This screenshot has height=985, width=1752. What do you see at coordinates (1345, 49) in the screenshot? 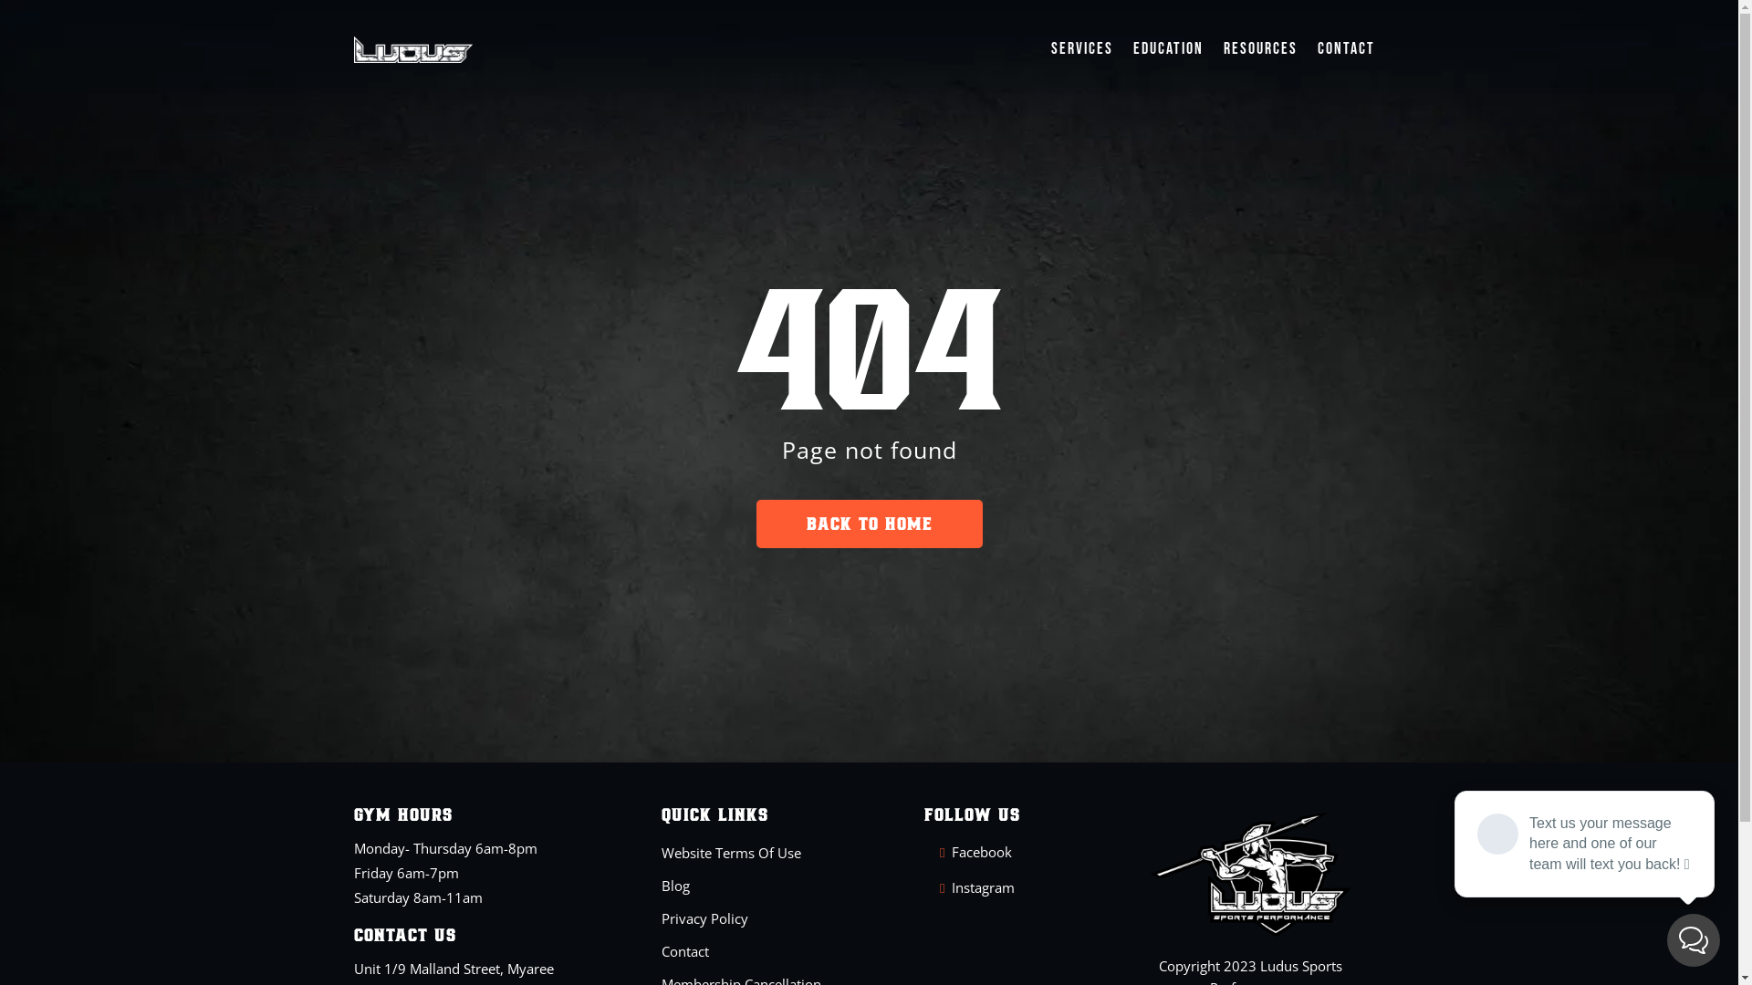
I see `Contact` at bounding box center [1345, 49].